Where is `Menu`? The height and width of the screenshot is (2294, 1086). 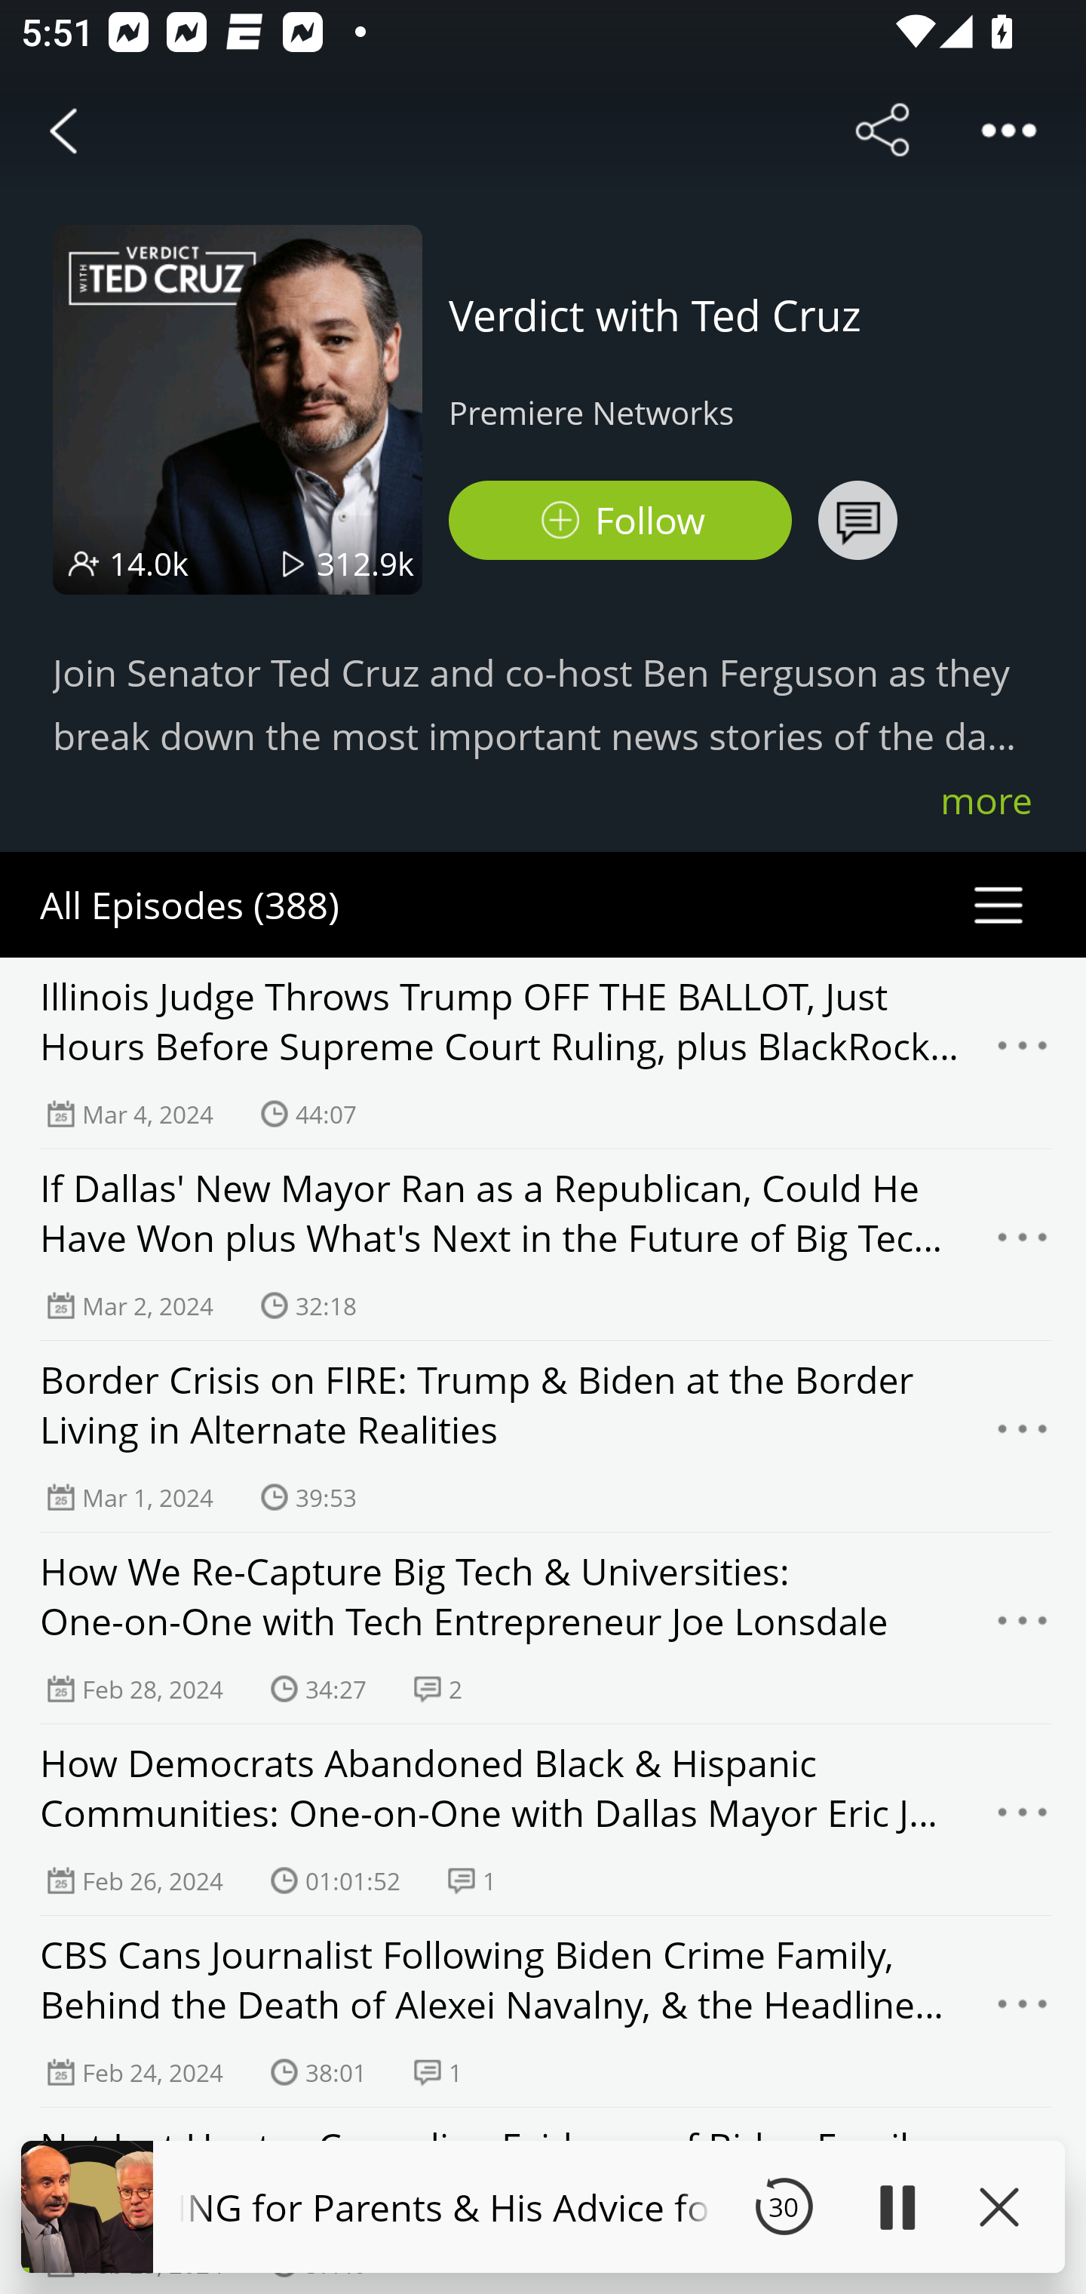
Menu is located at coordinates (1023, 1053).